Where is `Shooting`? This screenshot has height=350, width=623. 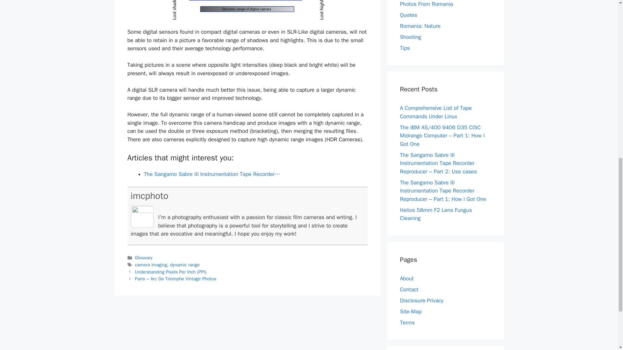
Shooting is located at coordinates (410, 37).